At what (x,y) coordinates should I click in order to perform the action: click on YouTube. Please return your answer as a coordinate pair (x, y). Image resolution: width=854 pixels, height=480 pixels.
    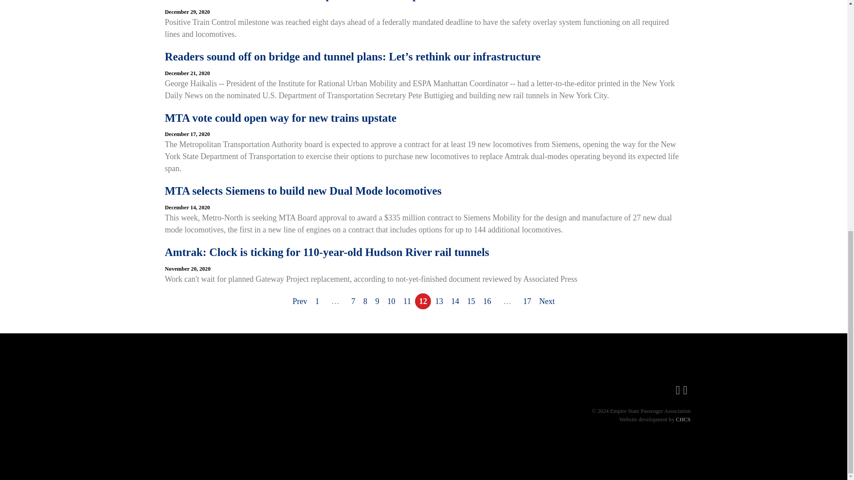
    Looking at the image, I should click on (685, 390).